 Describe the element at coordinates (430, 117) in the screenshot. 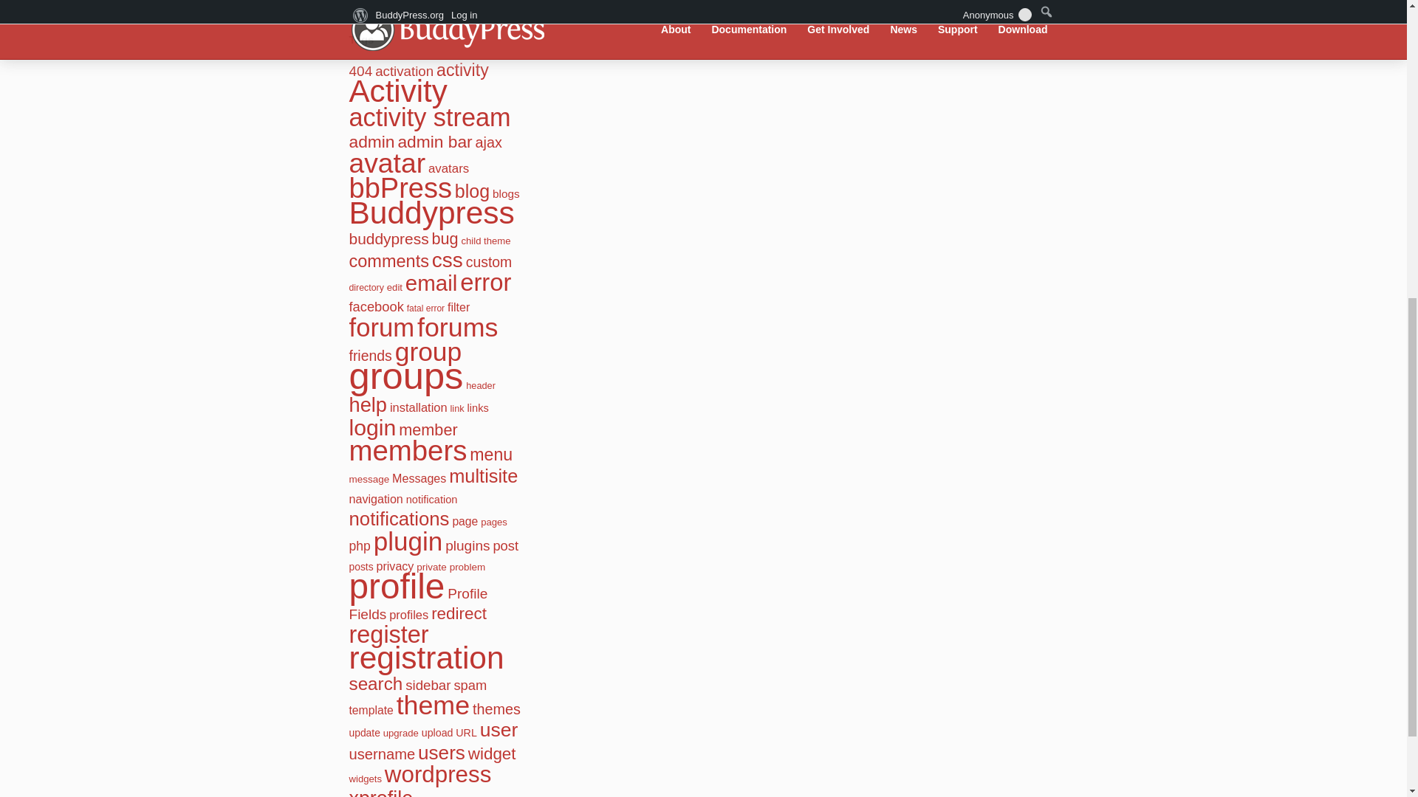

I see `activity stream` at that location.